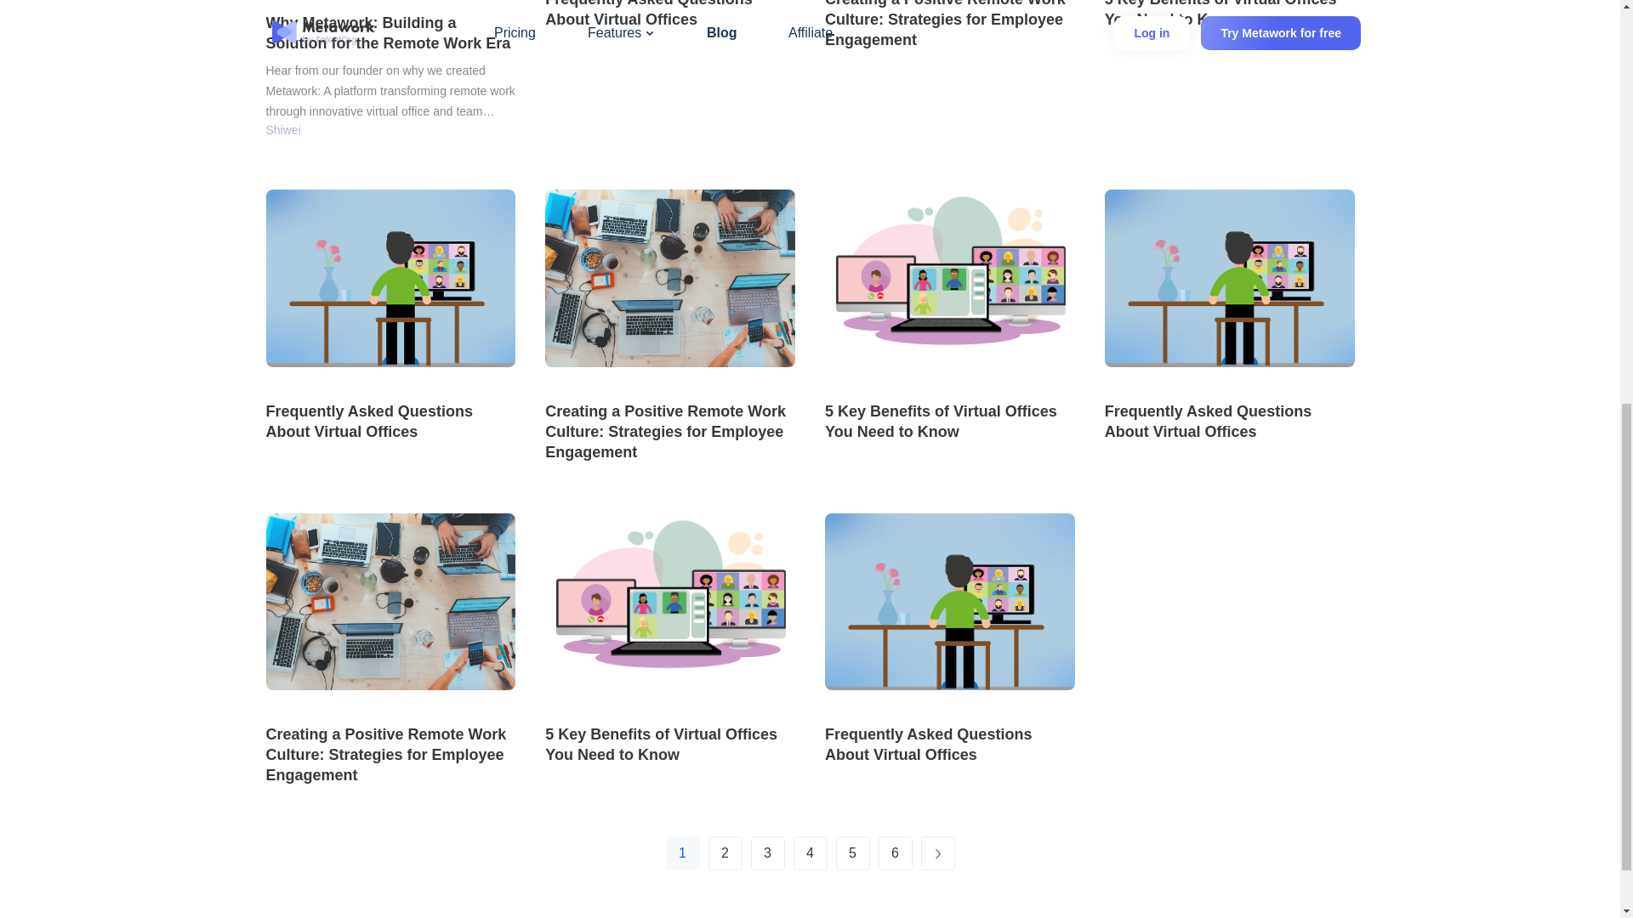 This screenshot has width=1633, height=918. I want to click on 5 Key Benefits of Virtual Offices You Need to Know, so click(670, 745).